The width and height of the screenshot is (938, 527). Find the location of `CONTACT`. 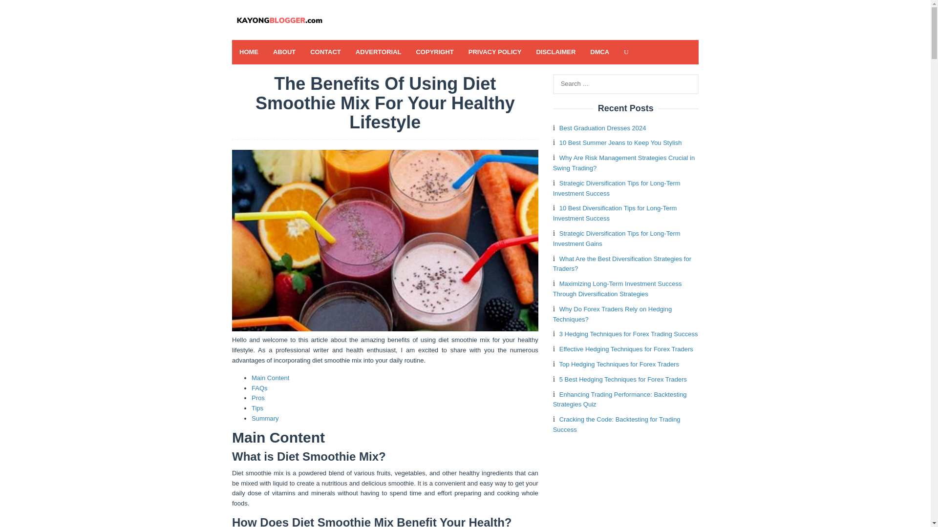

CONTACT is located at coordinates (325, 52).